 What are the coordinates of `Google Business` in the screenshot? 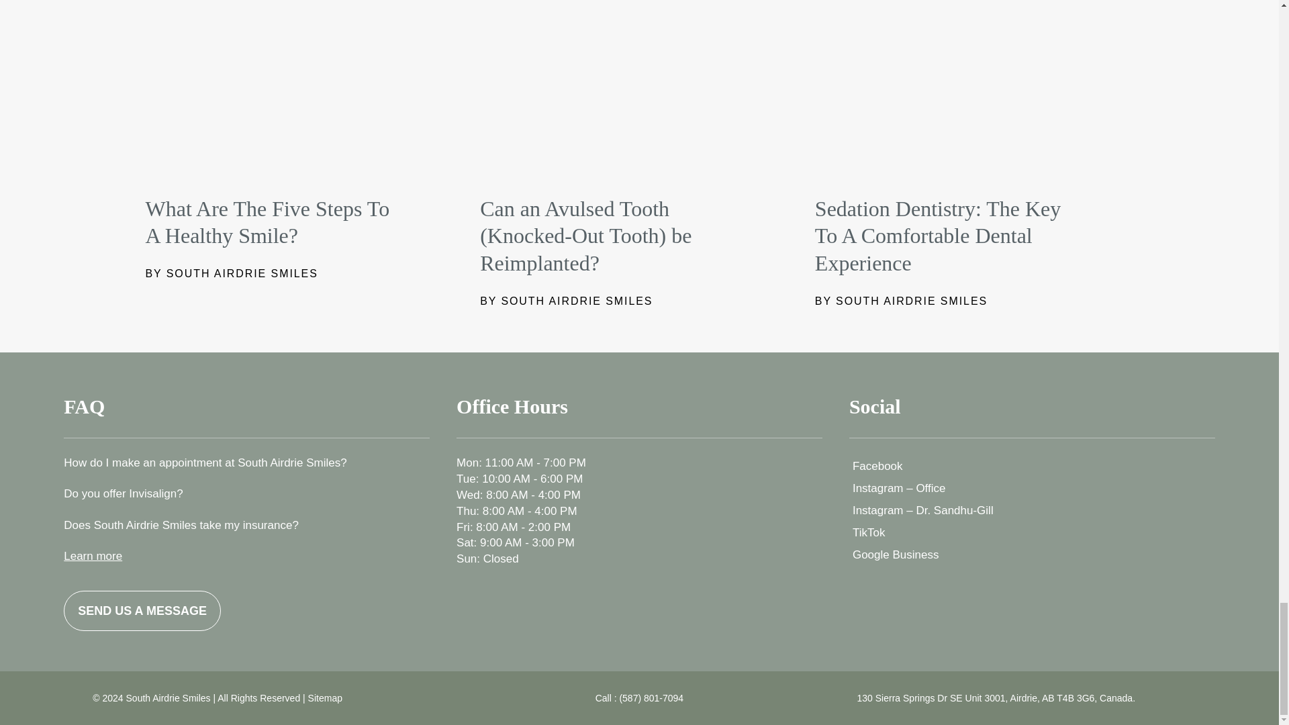 It's located at (1033, 554).